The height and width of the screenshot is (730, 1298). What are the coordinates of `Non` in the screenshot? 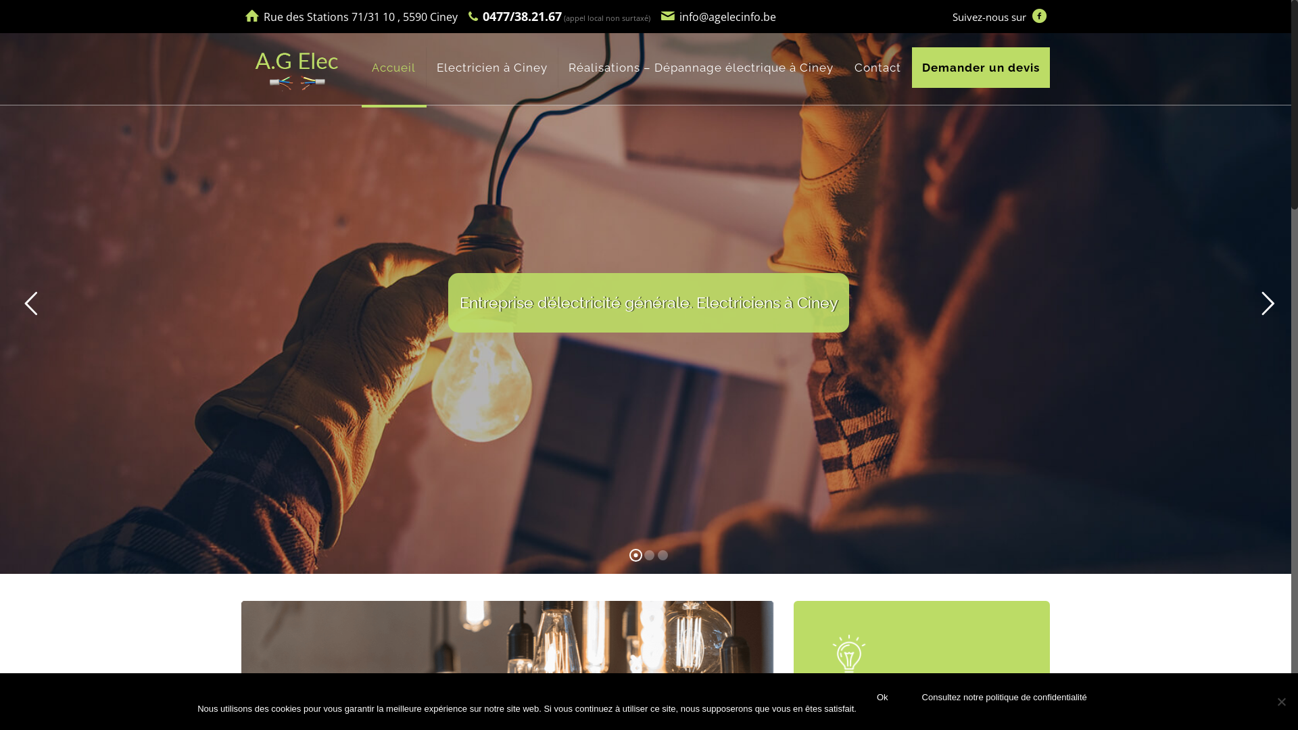 It's located at (1281, 702).